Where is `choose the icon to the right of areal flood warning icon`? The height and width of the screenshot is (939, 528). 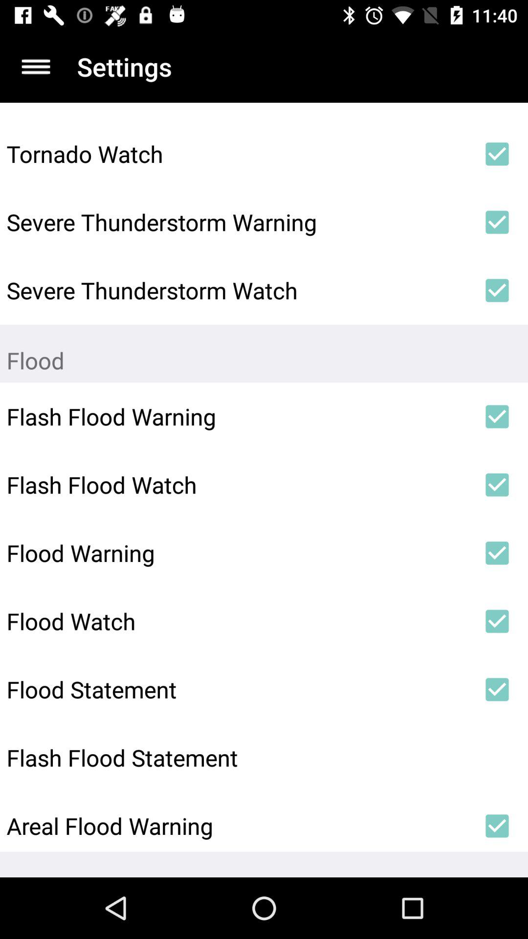
choose the icon to the right of areal flood warning icon is located at coordinates (497, 826).